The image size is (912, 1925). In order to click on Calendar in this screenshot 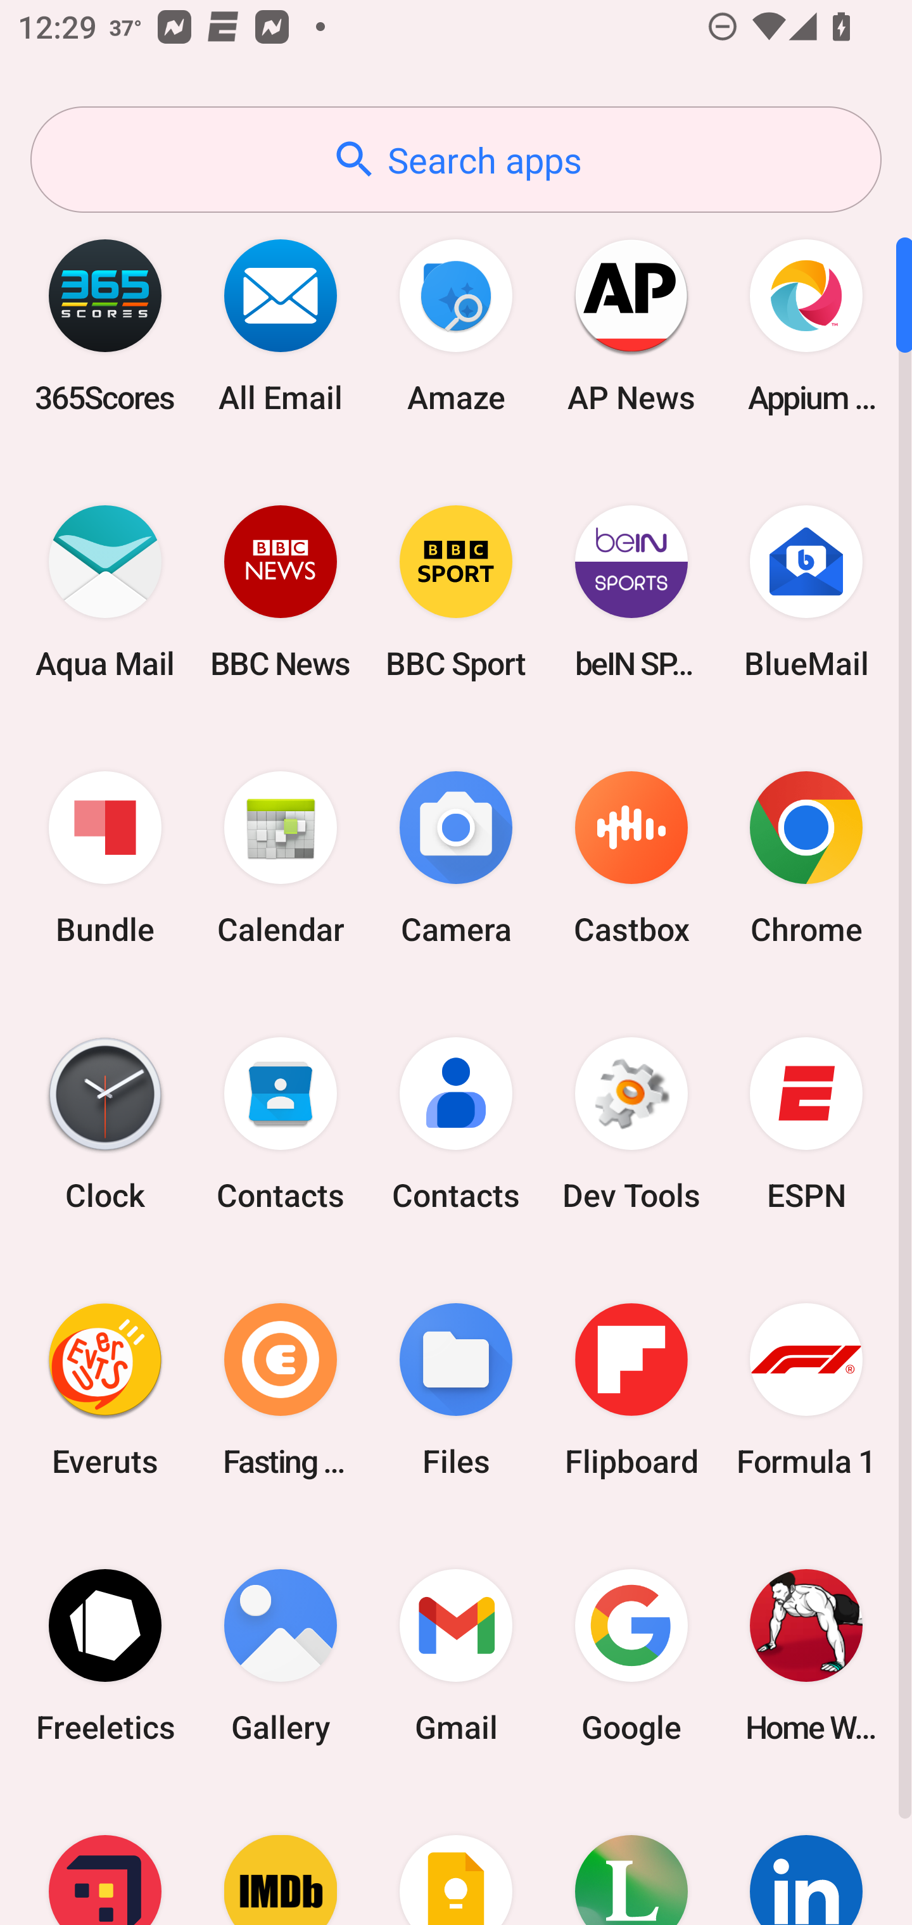, I will do `click(281, 859)`.